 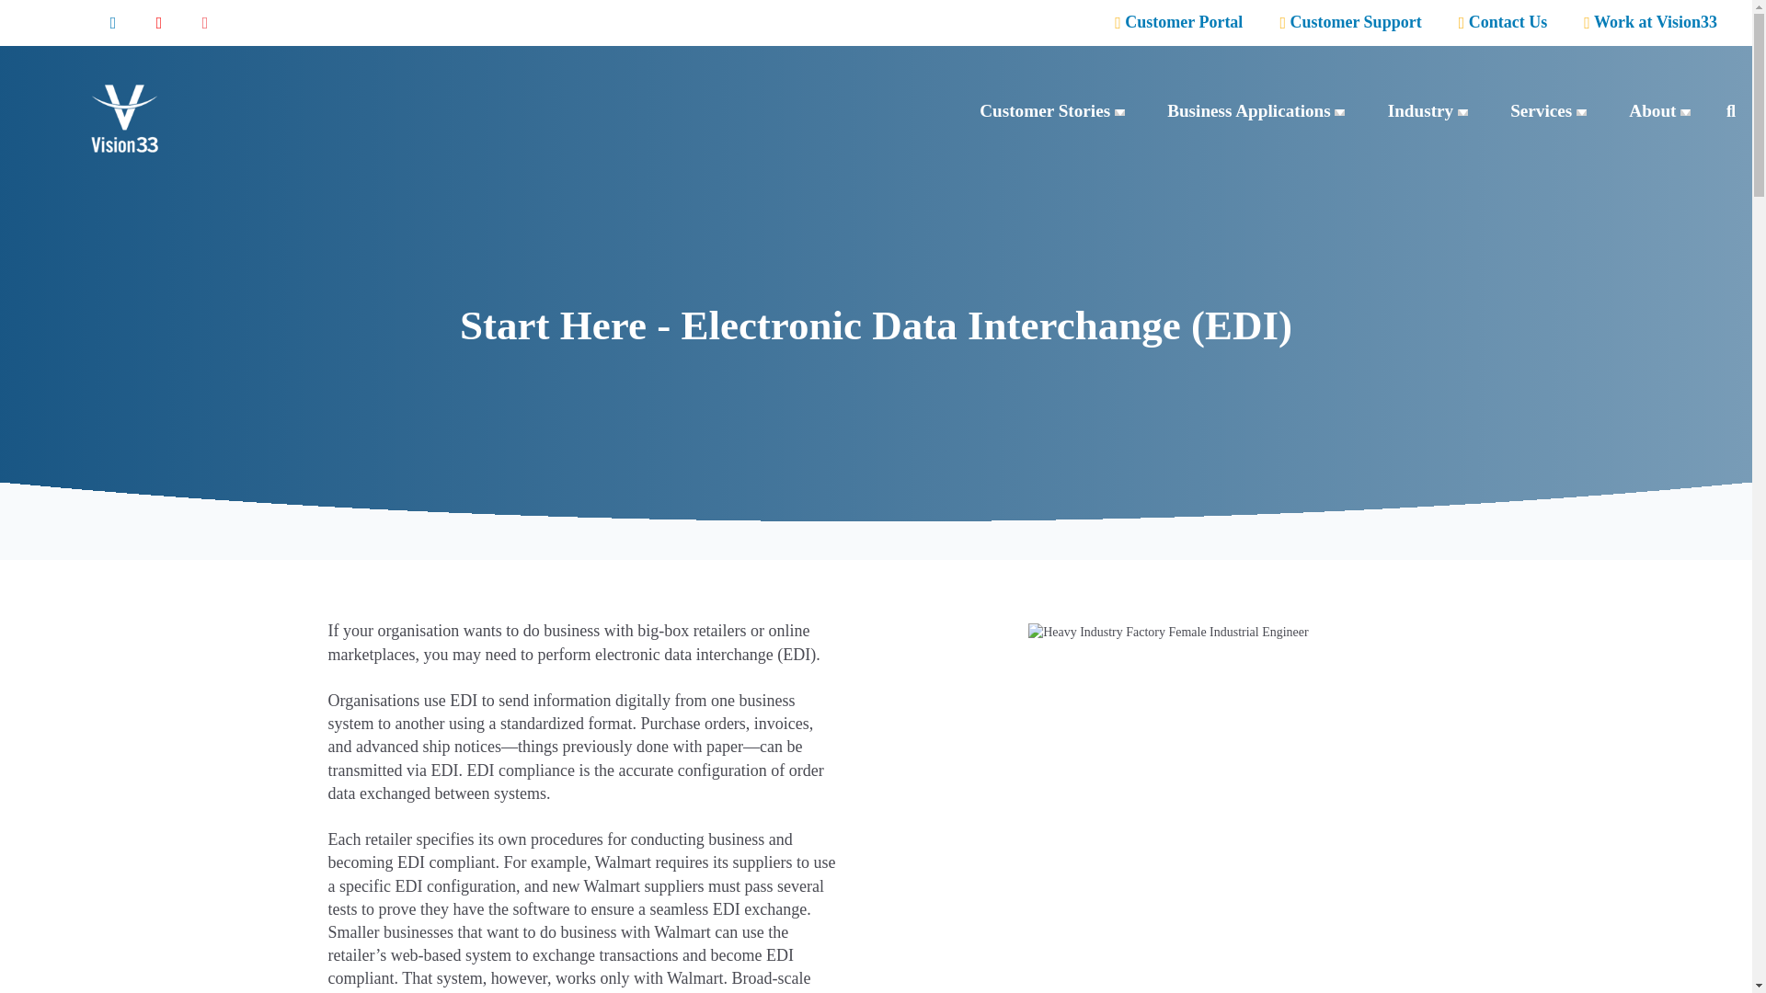 What do you see at coordinates (1178, 22) in the screenshot?
I see ` Customer Portal` at bounding box center [1178, 22].